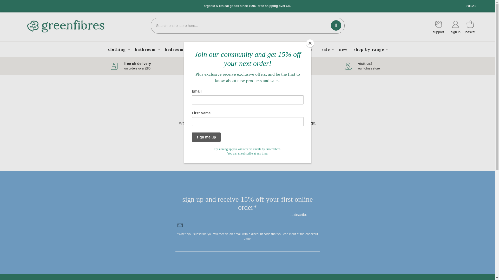 The image size is (499, 280). I want to click on Greenfibres, so click(456, 27).